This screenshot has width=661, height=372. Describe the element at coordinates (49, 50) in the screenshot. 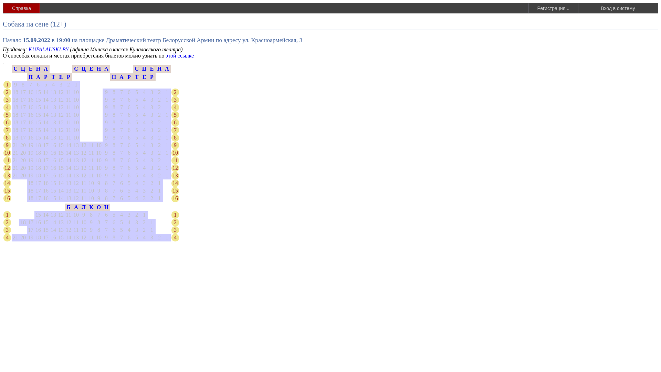

I see `KUPALAUSKI.BY` at that location.